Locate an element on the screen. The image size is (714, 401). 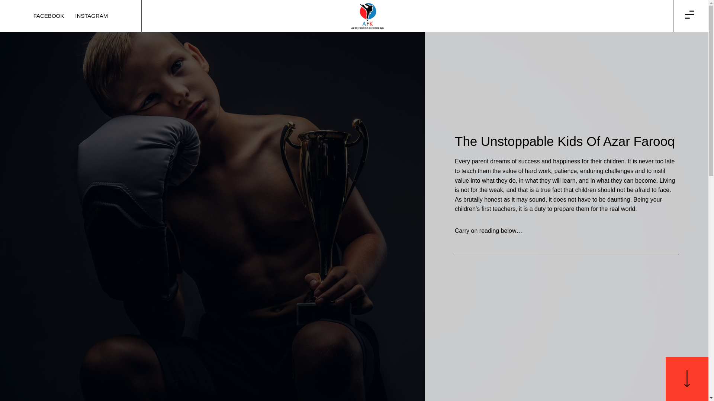
The Unstoppable Kids Of Azar Farooq is located at coordinates (567, 141).